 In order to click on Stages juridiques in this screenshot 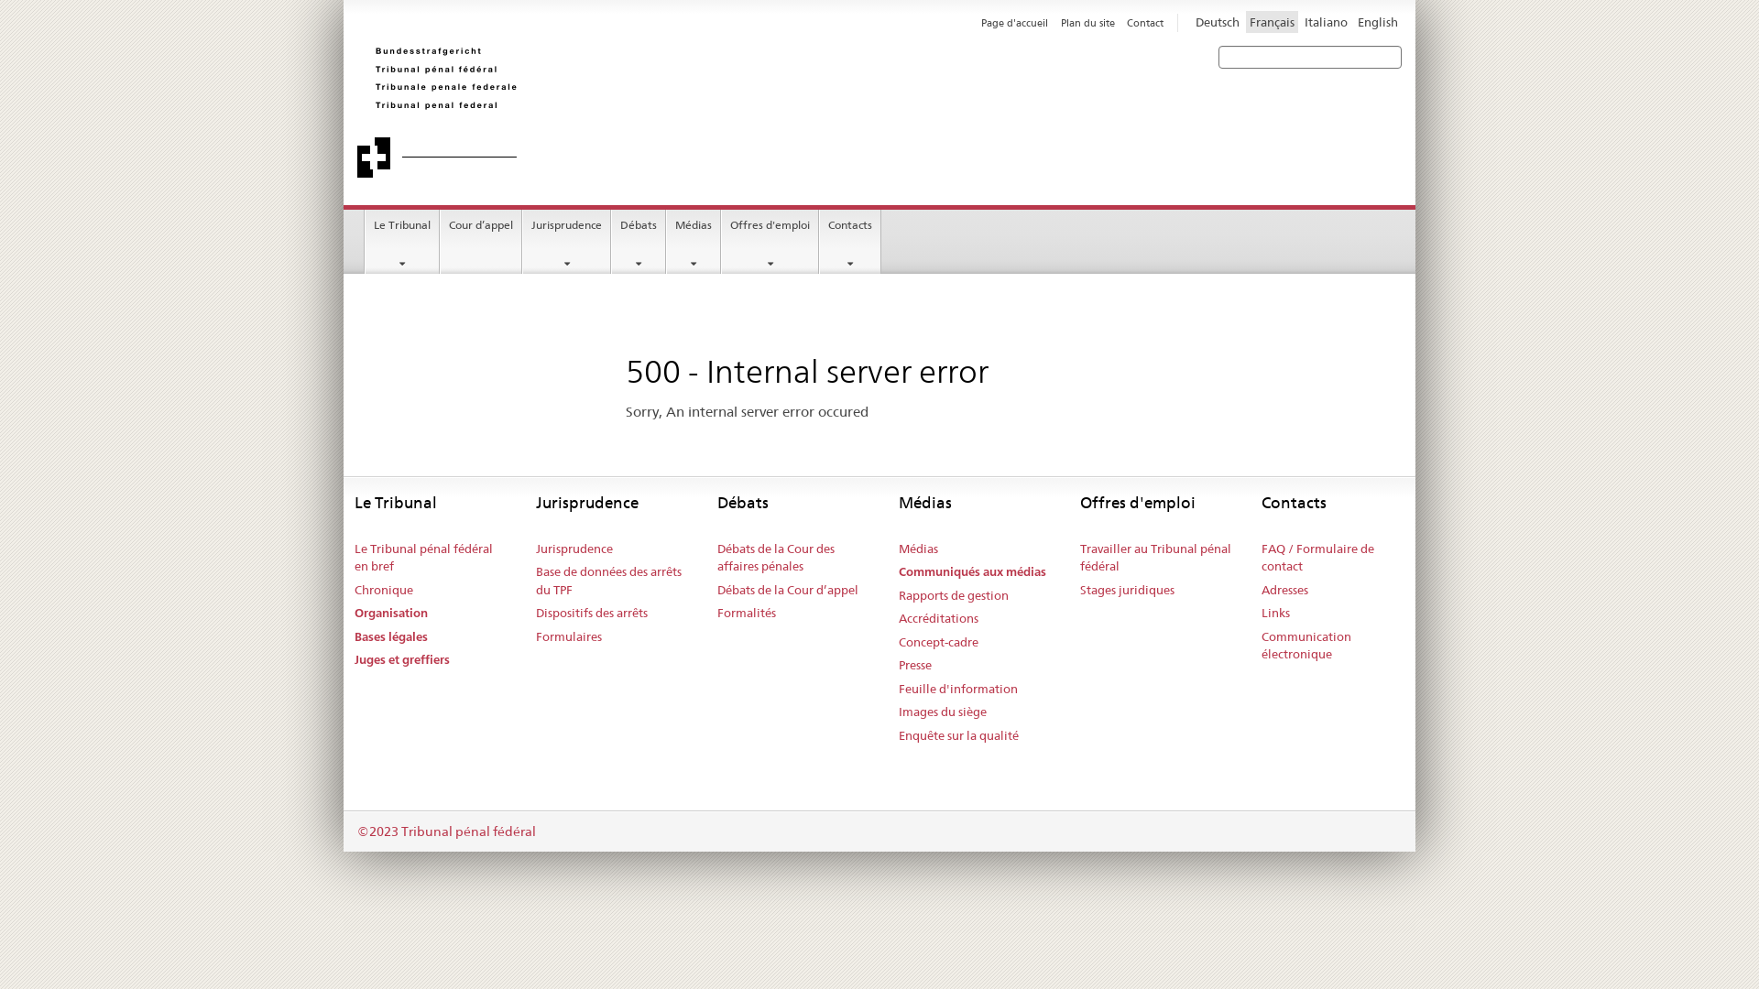, I will do `click(1127, 591)`.